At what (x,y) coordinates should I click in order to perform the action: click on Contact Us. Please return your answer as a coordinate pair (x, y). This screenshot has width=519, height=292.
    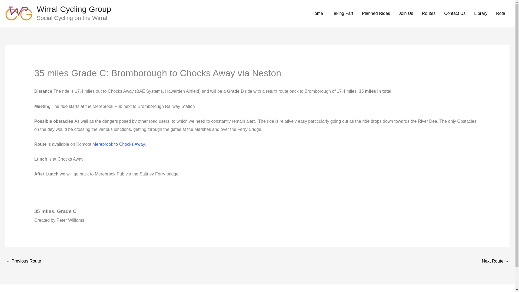
    Looking at the image, I should click on (455, 14).